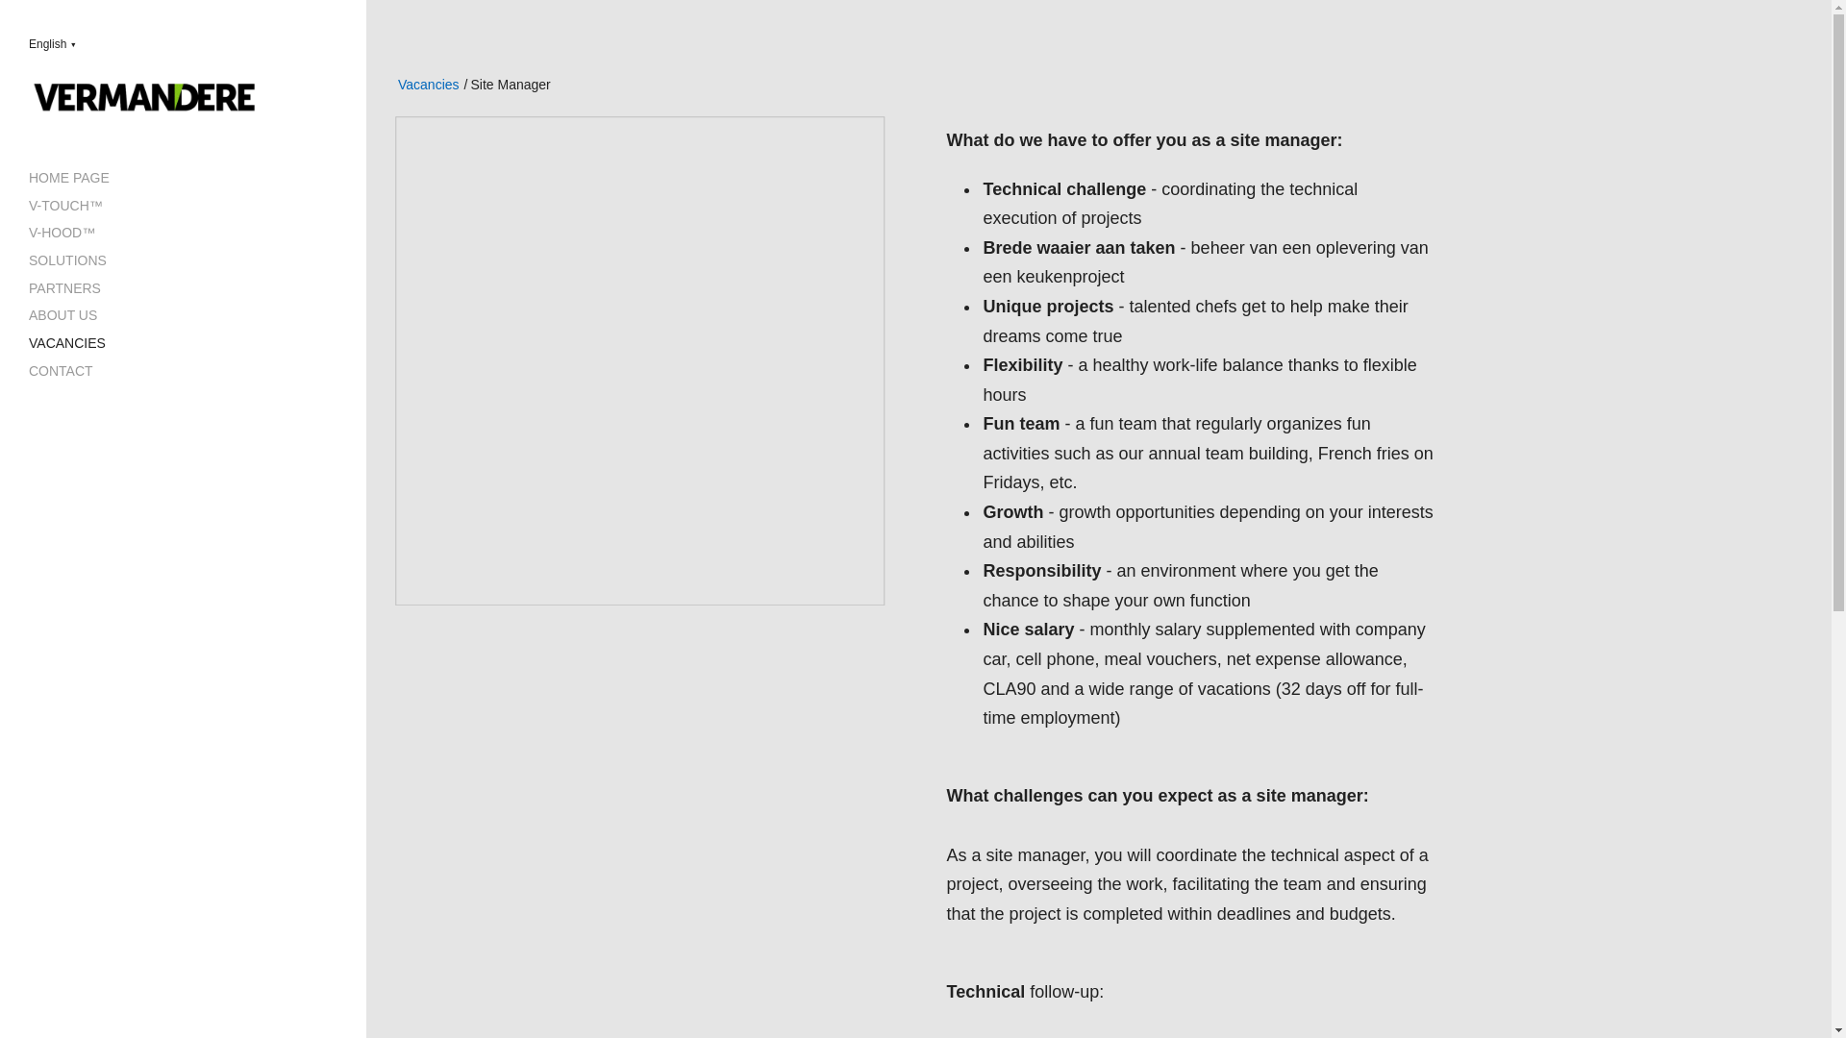 Image resolution: width=1846 pixels, height=1038 pixels. Describe the element at coordinates (69, 178) in the screenshot. I see `HOME PAGE` at that location.